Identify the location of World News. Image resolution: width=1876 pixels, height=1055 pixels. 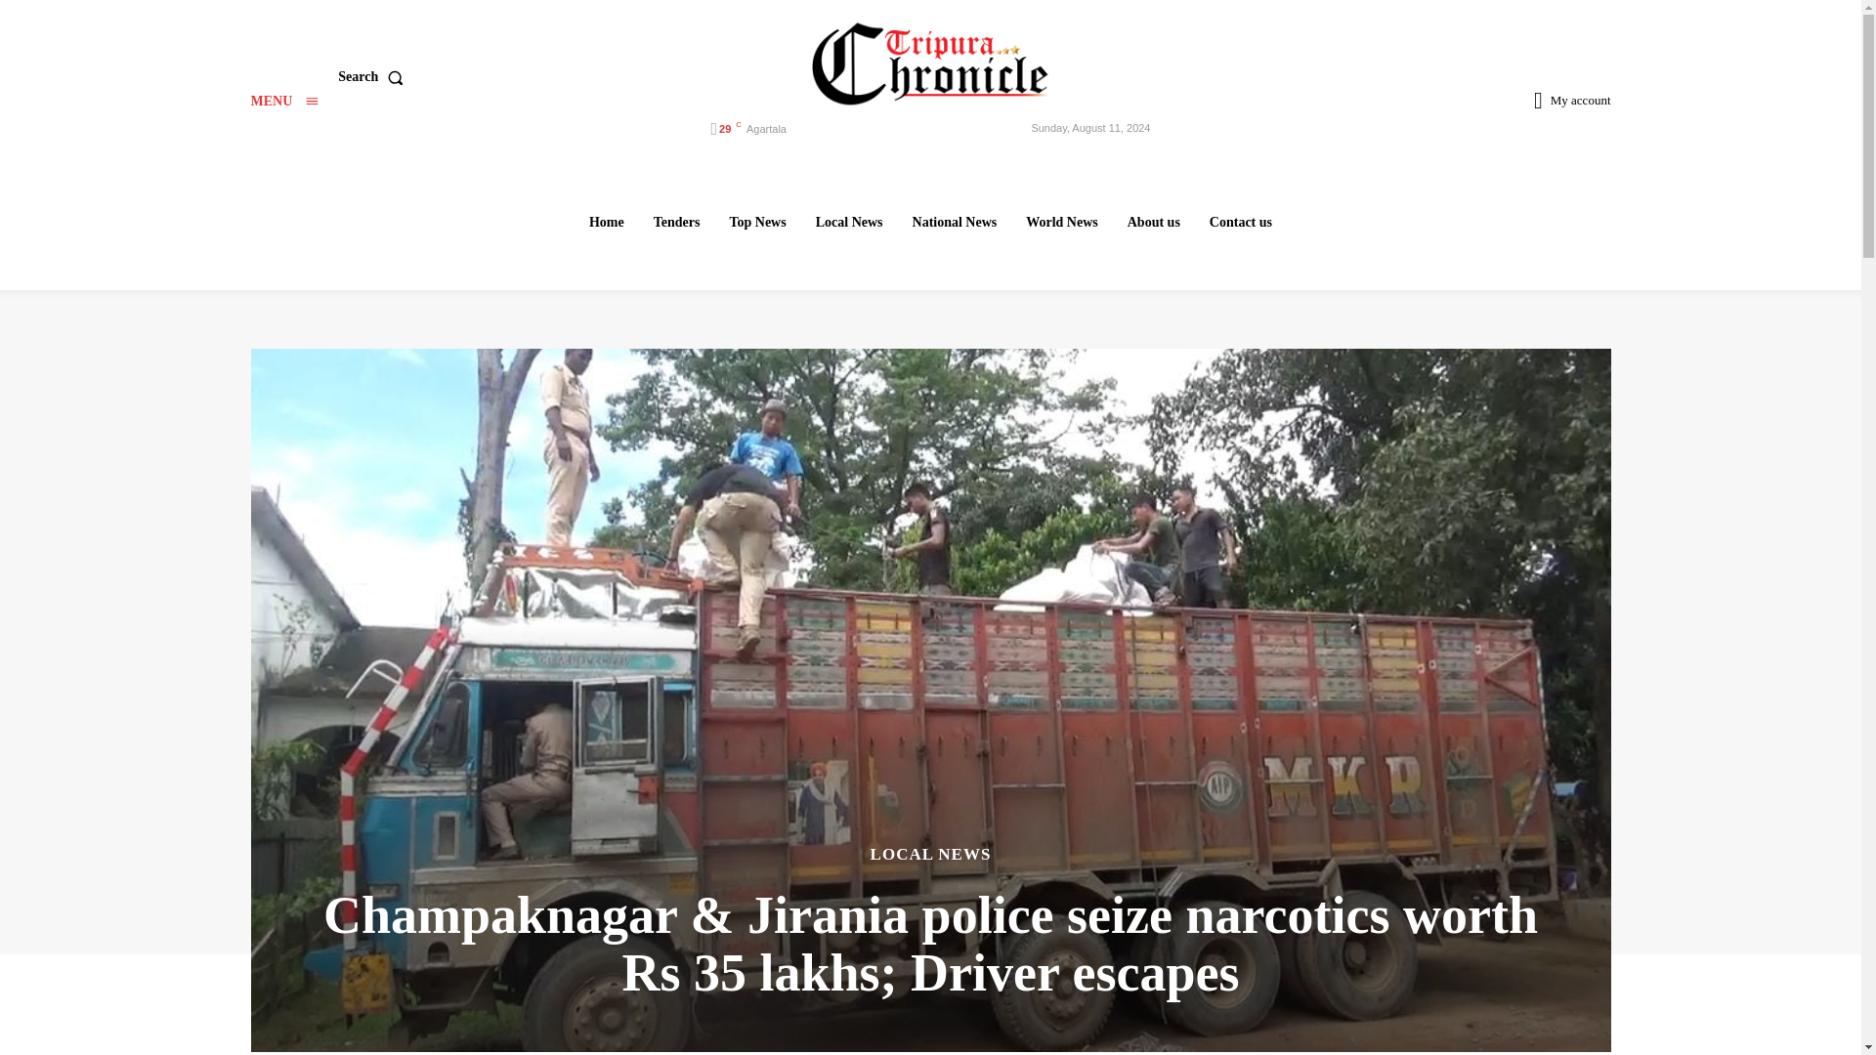
(1062, 222).